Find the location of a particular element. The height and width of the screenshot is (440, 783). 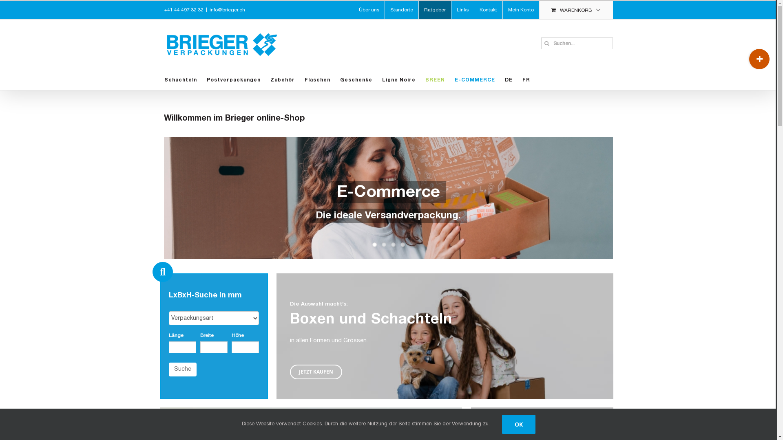

Kontakt is located at coordinates (488, 10).